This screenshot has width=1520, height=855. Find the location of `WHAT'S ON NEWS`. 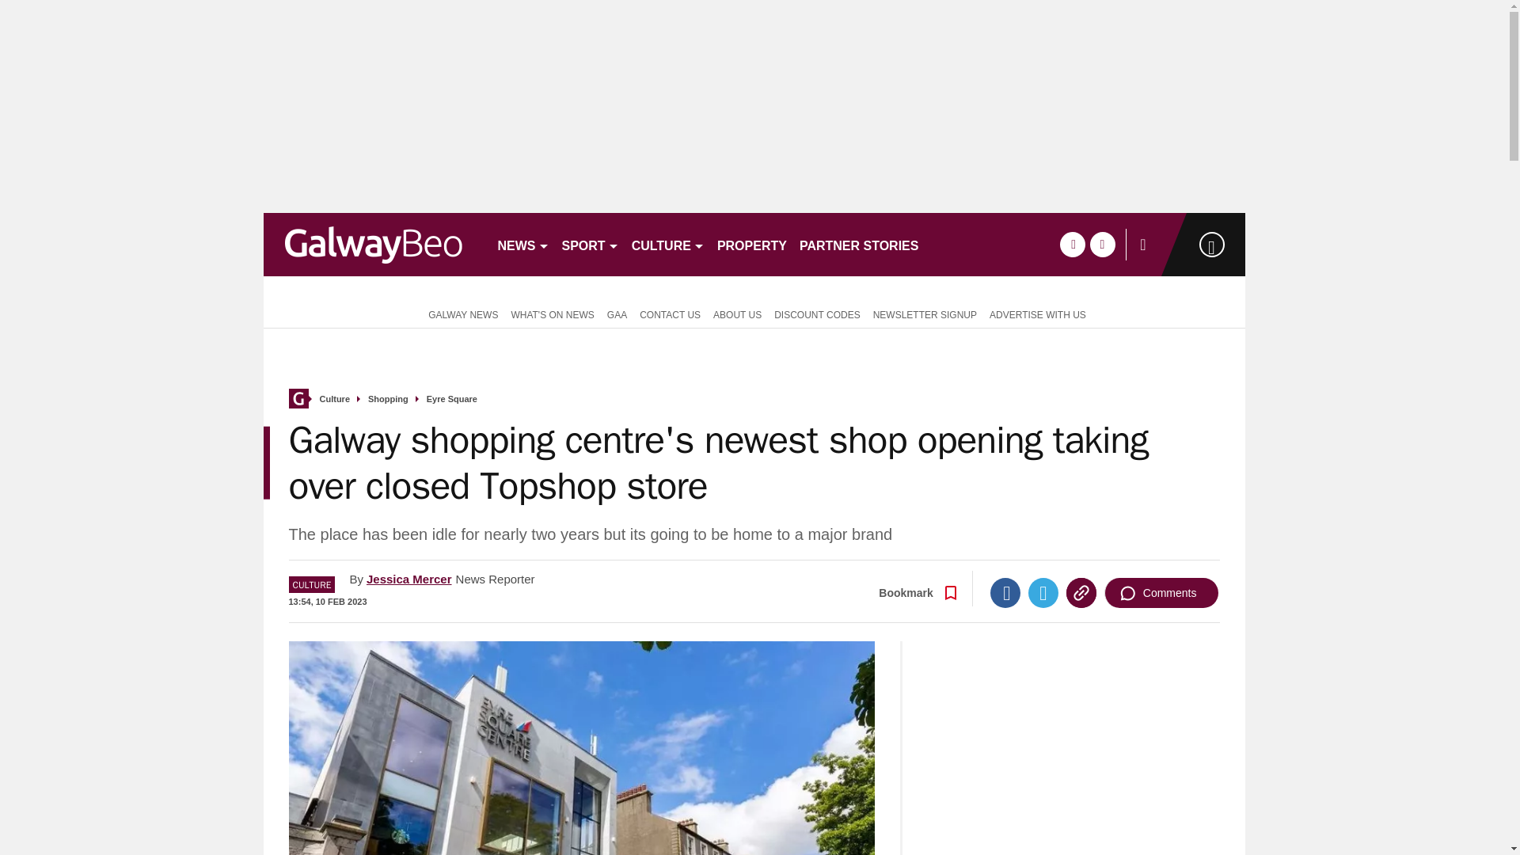

WHAT'S ON NEWS is located at coordinates (553, 313).